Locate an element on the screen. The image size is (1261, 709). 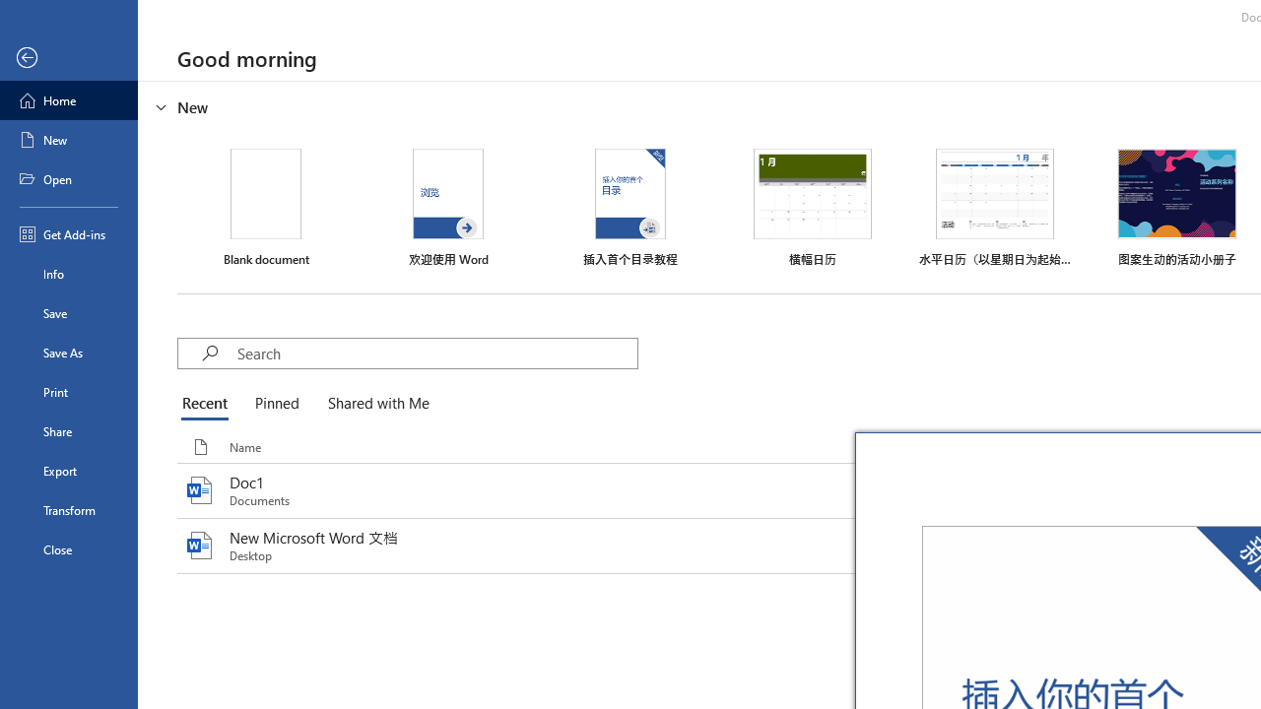
Open is located at coordinates (69, 179).